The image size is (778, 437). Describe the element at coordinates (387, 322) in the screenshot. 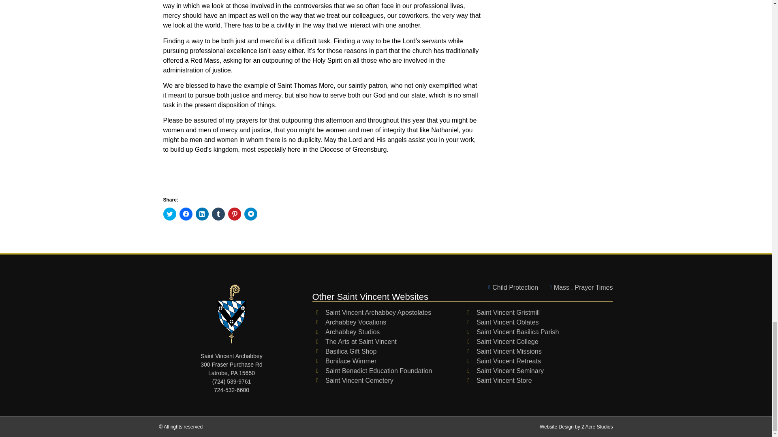

I see `Archabbey Vocations` at that location.